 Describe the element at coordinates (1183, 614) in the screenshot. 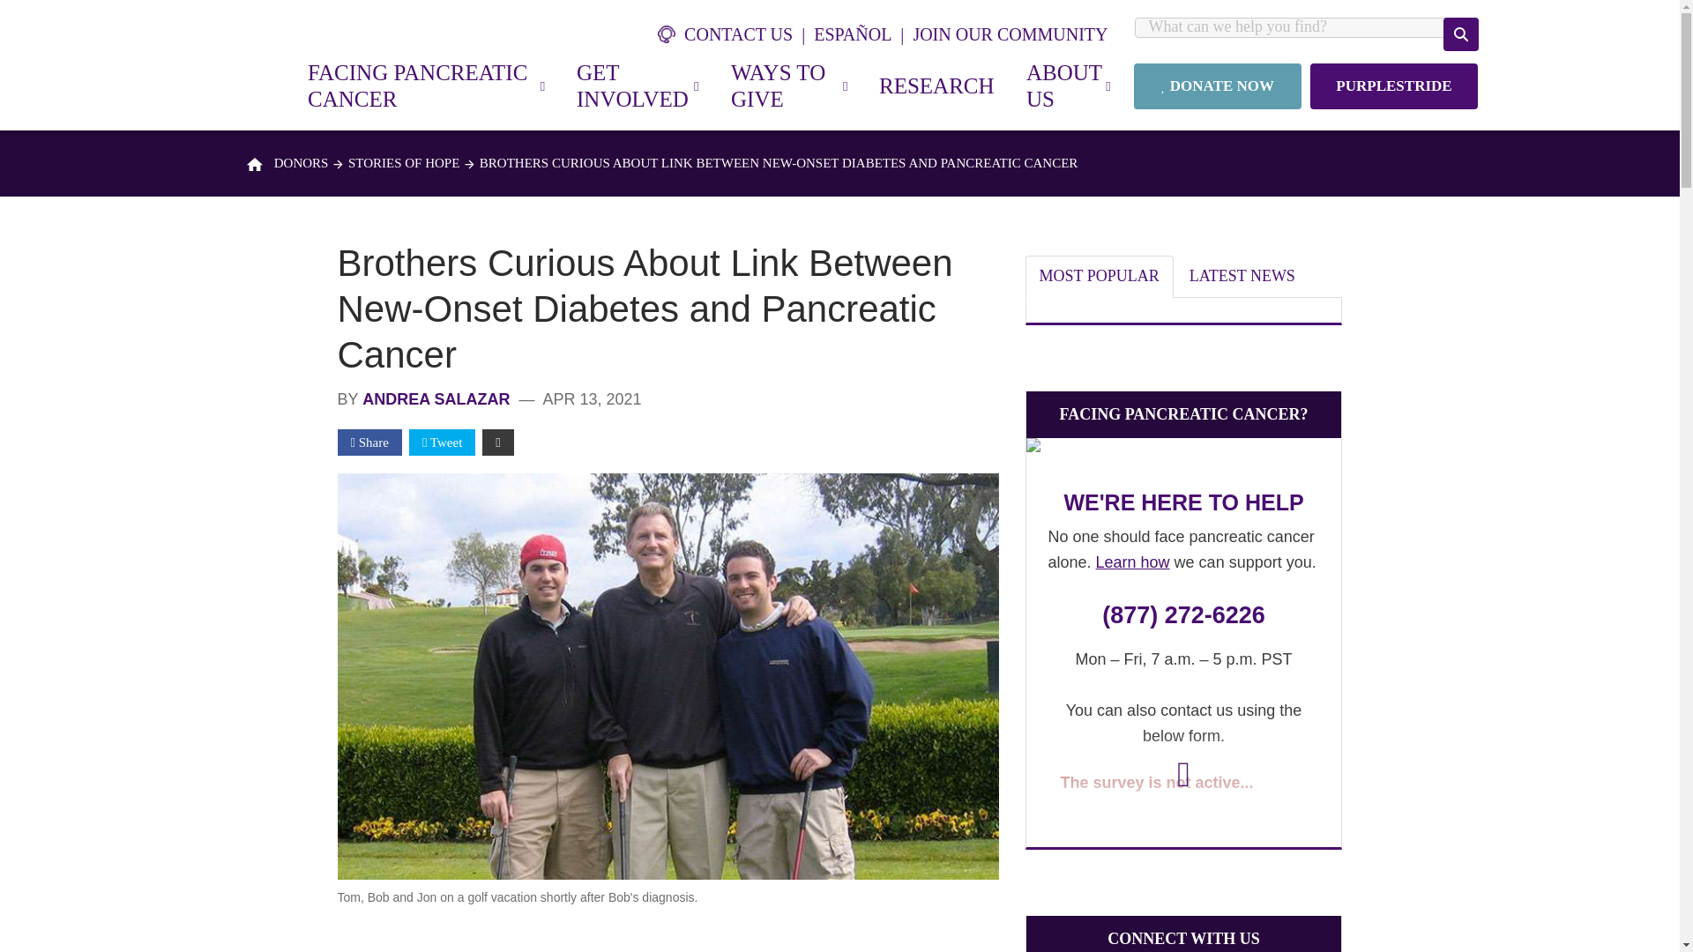

I see `Call Us, 877- 272-6226` at that location.